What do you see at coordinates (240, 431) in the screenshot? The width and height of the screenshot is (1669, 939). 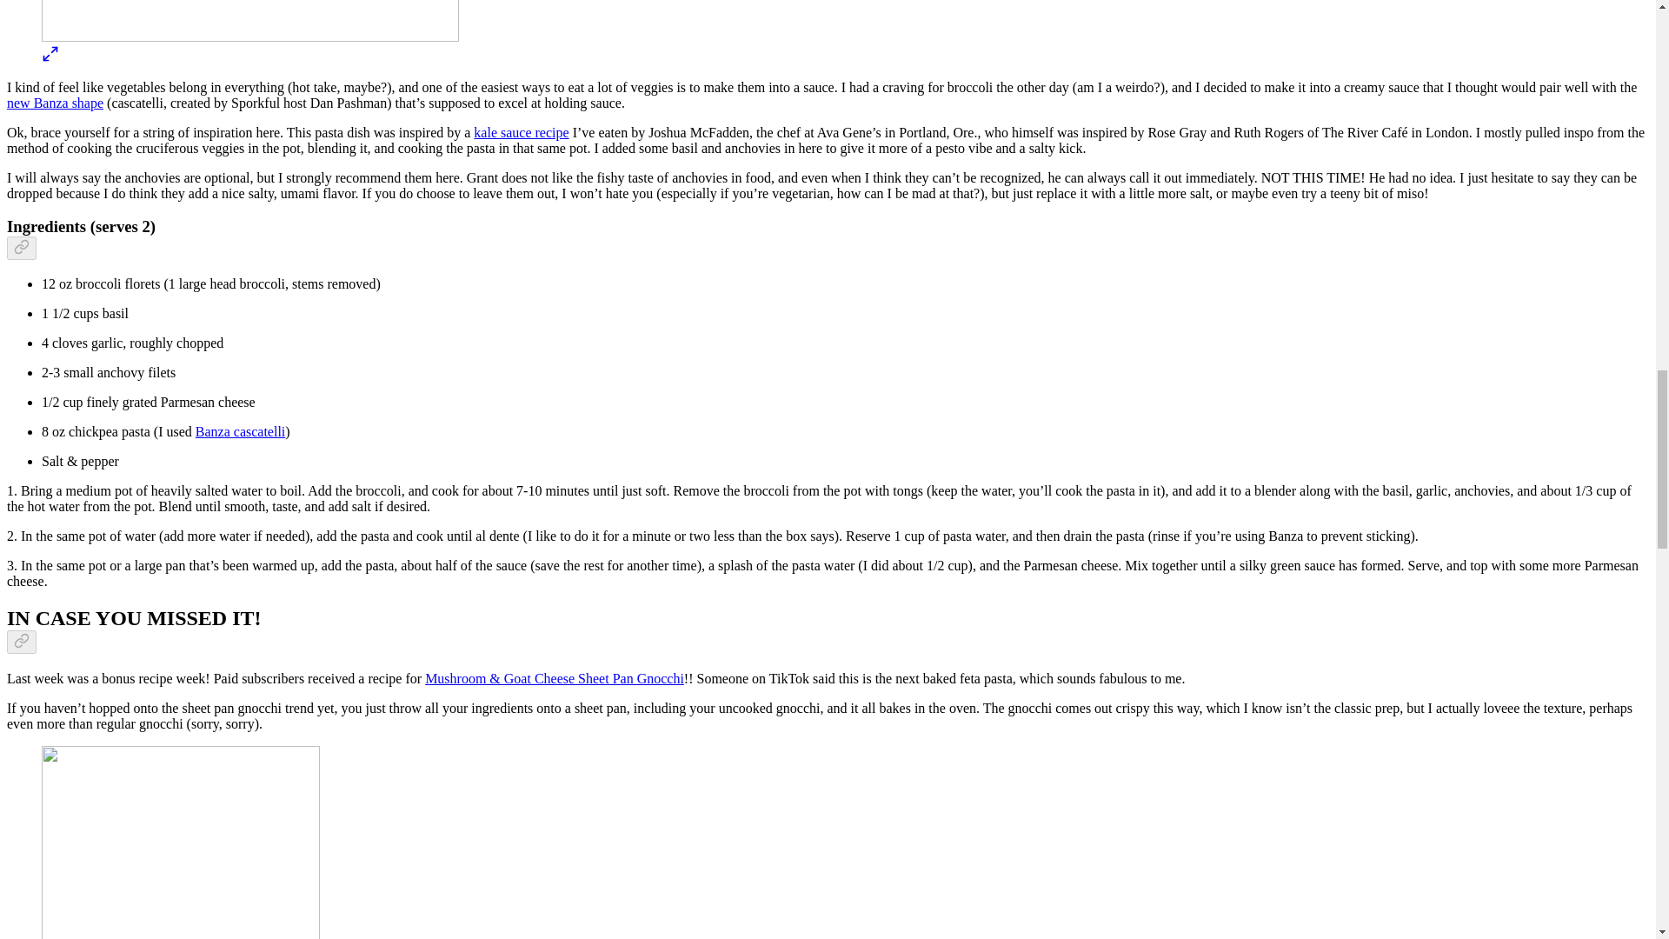 I see `Banza cascatelli` at bounding box center [240, 431].